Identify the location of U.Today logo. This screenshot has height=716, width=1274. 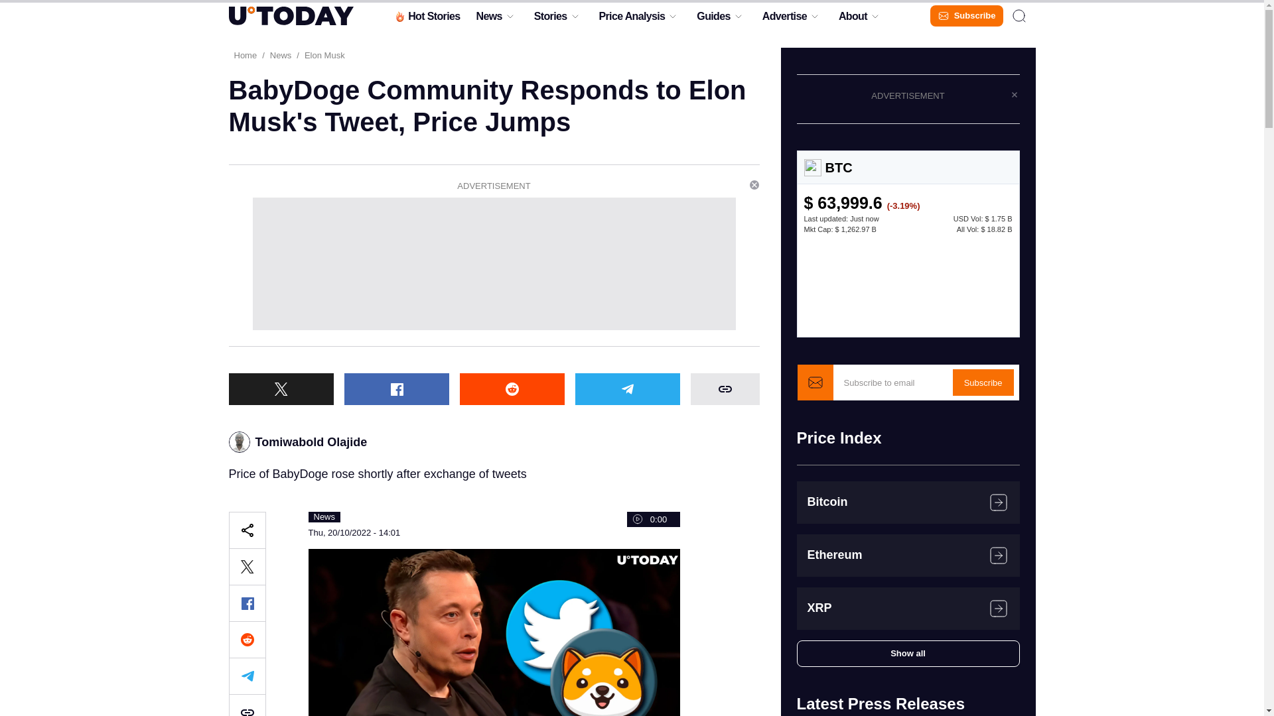
(290, 15).